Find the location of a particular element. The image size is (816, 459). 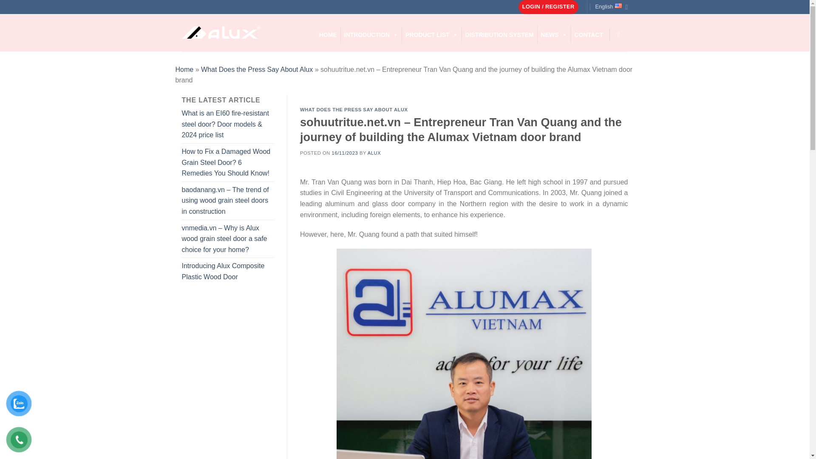

HOME is located at coordinates (328, 34).